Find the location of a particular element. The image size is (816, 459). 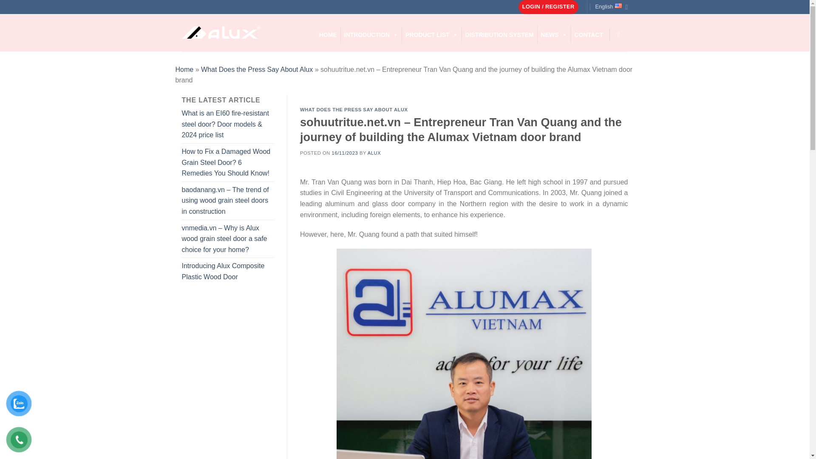

HOME is located at coordinates (328, 34).